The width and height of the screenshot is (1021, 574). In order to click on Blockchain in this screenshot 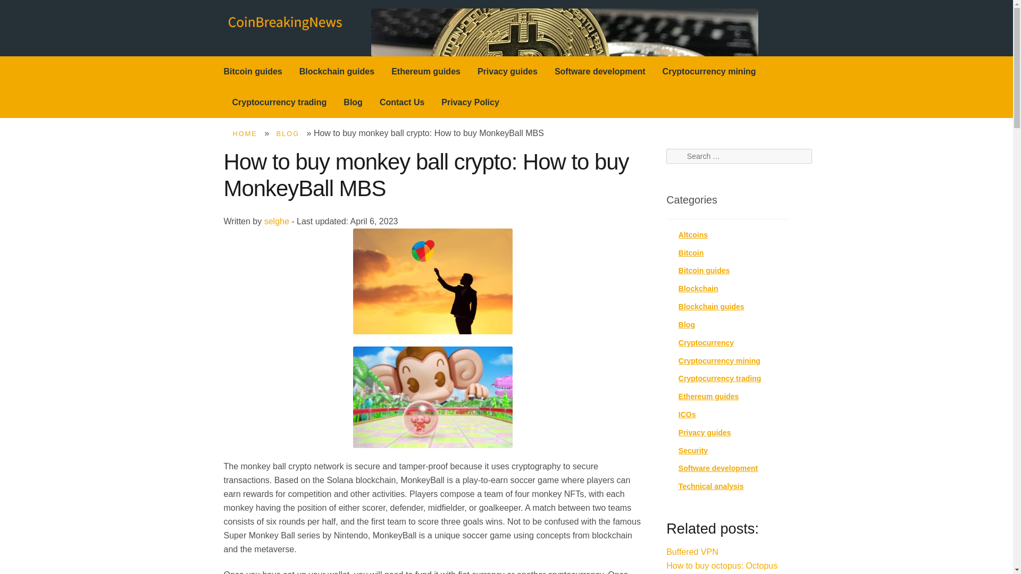, I will do `click(699, 288)`.